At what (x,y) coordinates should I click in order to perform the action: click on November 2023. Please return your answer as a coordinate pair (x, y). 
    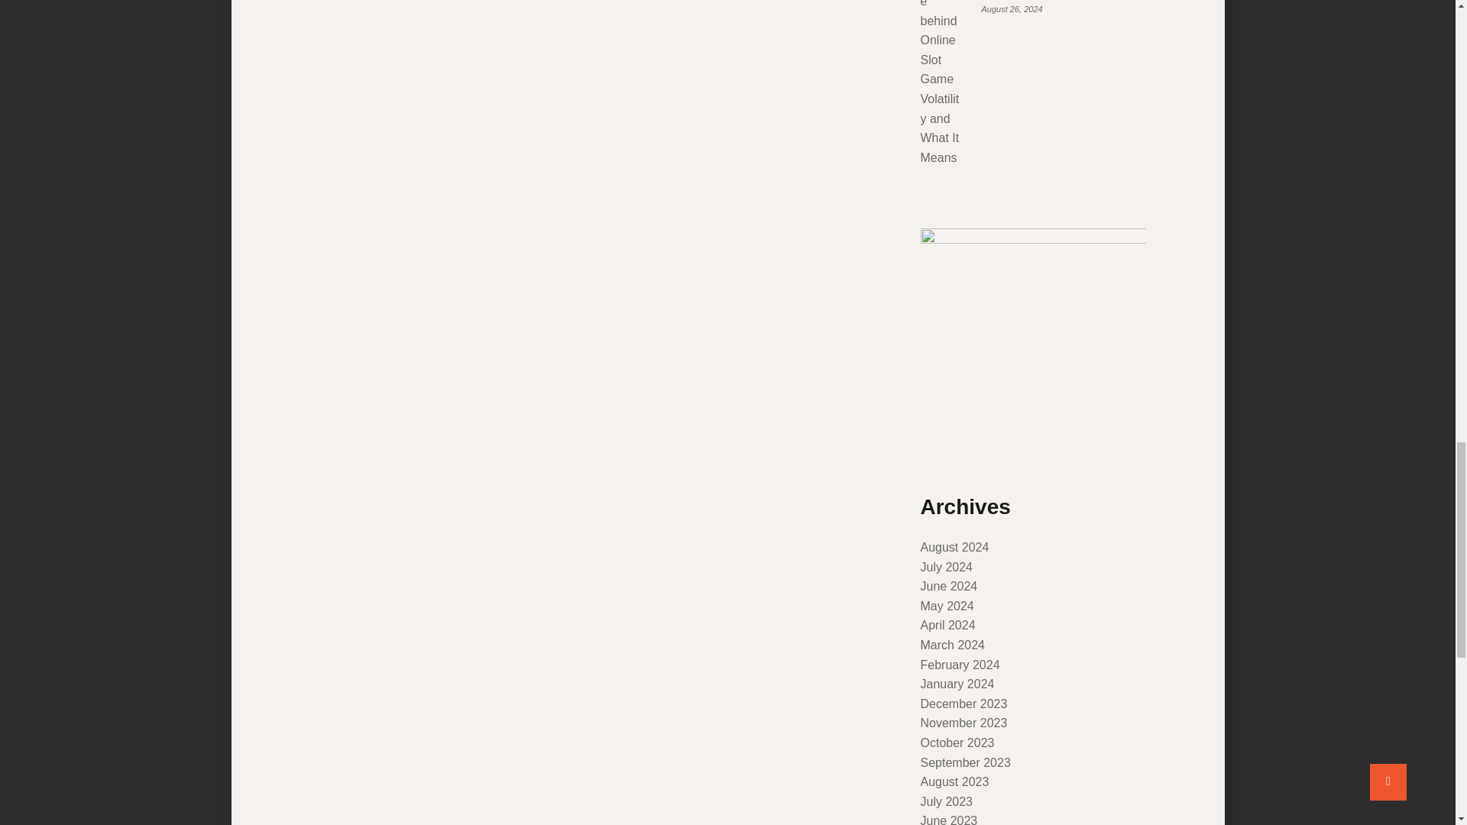
    Looking at the image, I should click on (963, 723).